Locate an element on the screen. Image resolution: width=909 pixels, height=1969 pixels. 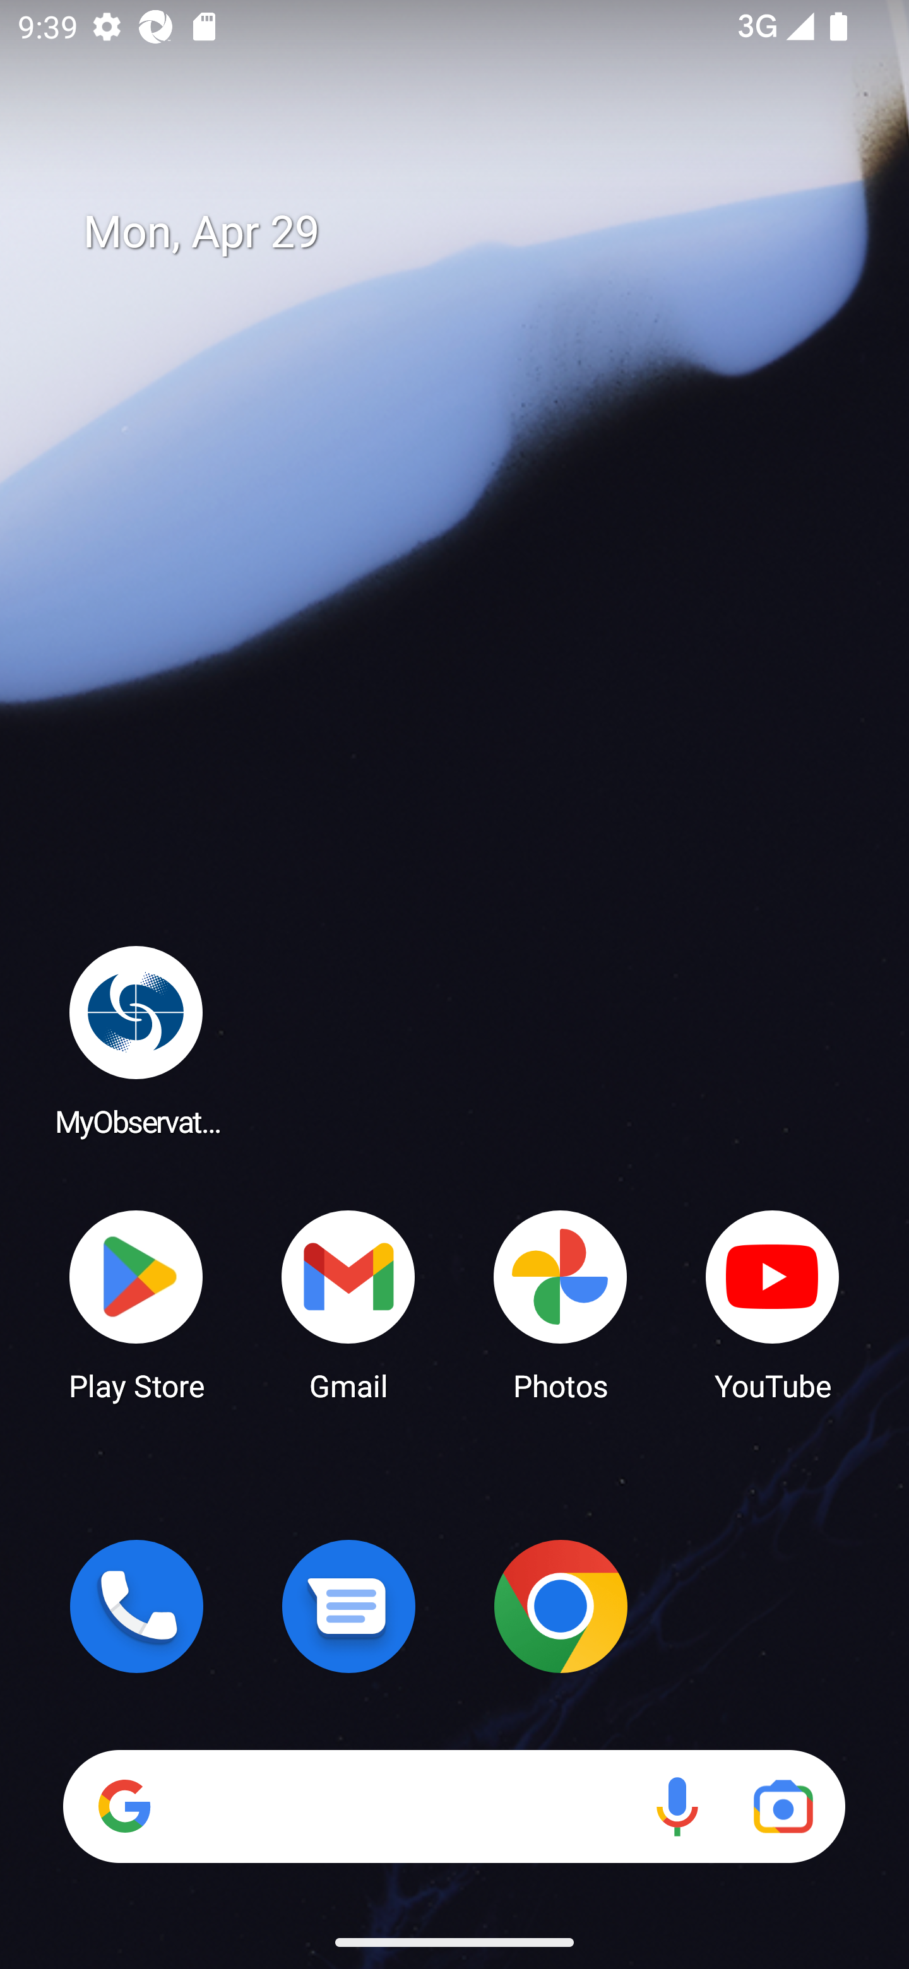
Play Store is located at coordinates (136, 1304).